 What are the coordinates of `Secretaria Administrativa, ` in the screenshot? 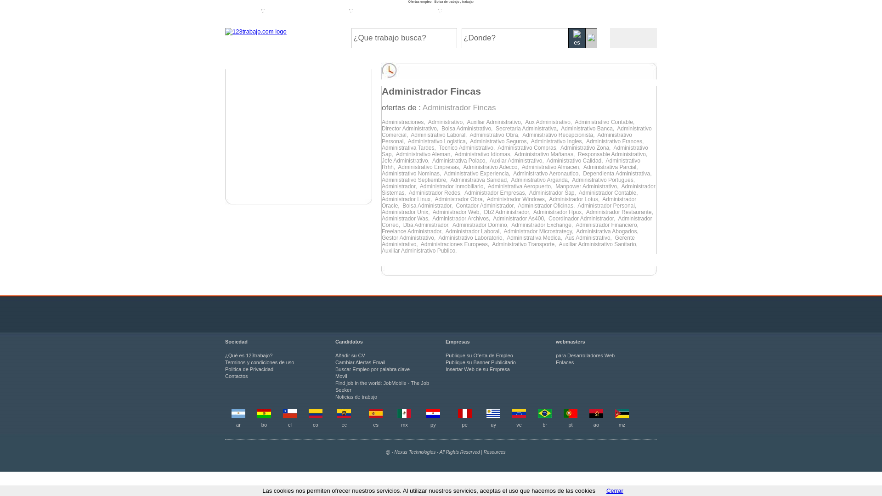 It's located at (528, 129).